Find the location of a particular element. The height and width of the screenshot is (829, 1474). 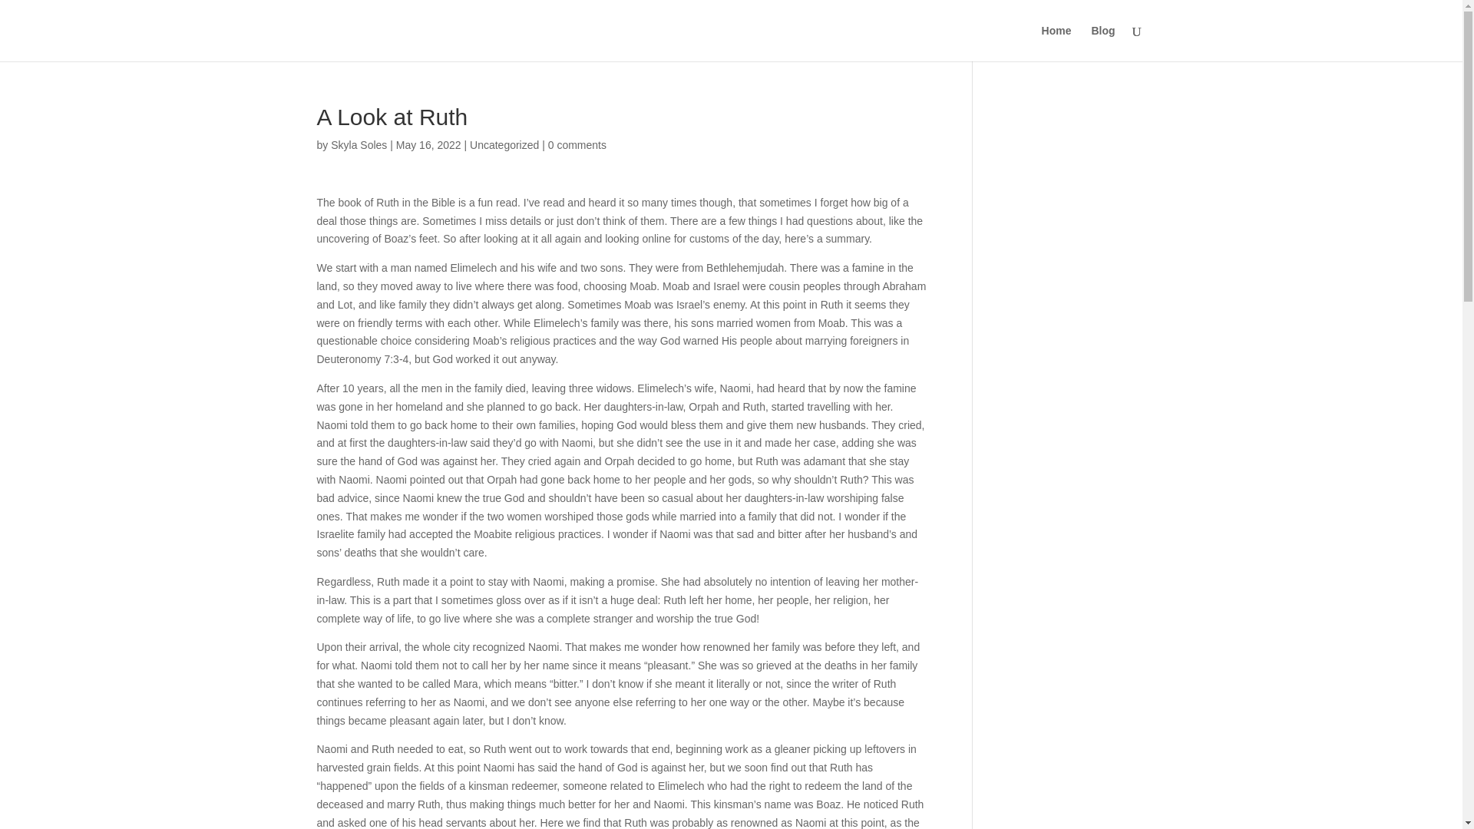

Uncategorized is located at coordinates (504, 144).